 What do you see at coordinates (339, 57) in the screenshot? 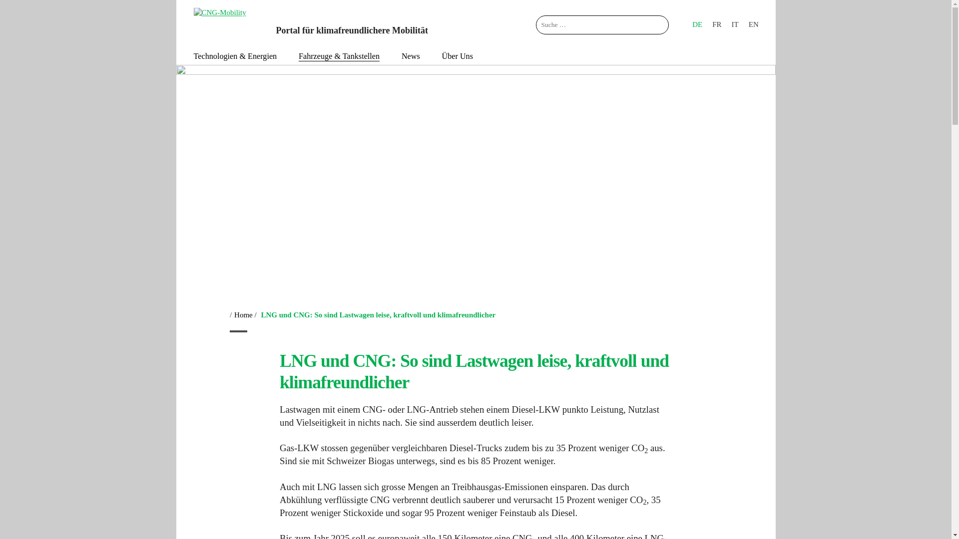
I see `Fahrzeuge & Tankstellen` at bounding box center [339, 57].